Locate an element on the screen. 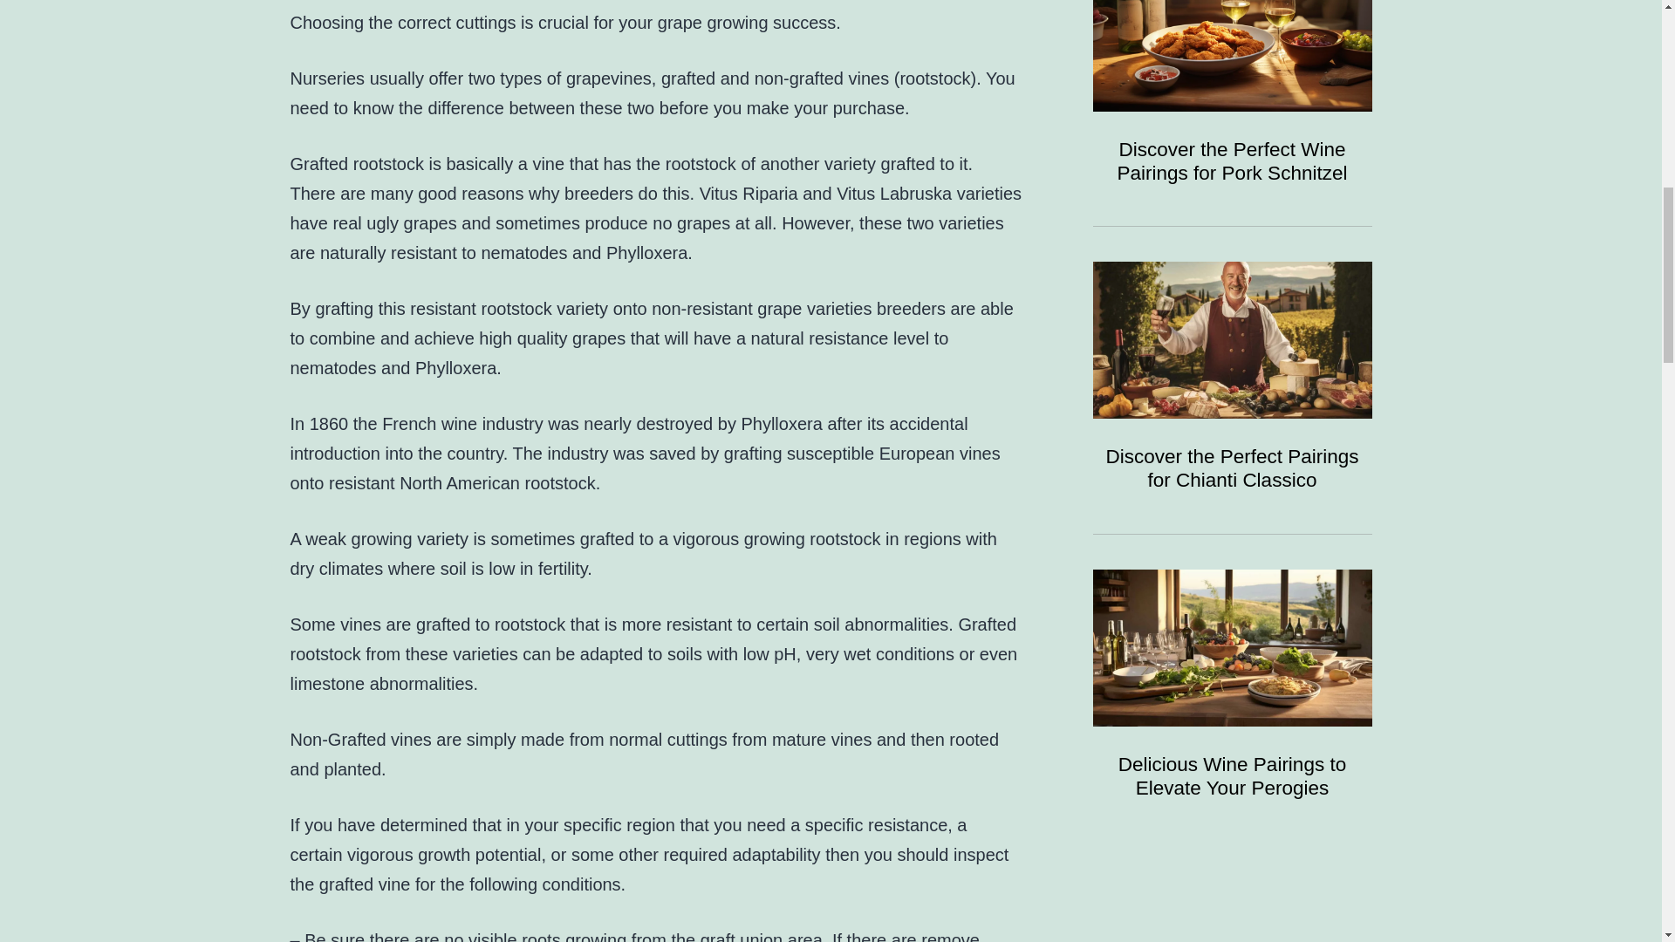 This screenshot has height=942, width=1675. Discover The Perfect Pairings For Chianti Classico 10 is located at coordinates (1232, 340).